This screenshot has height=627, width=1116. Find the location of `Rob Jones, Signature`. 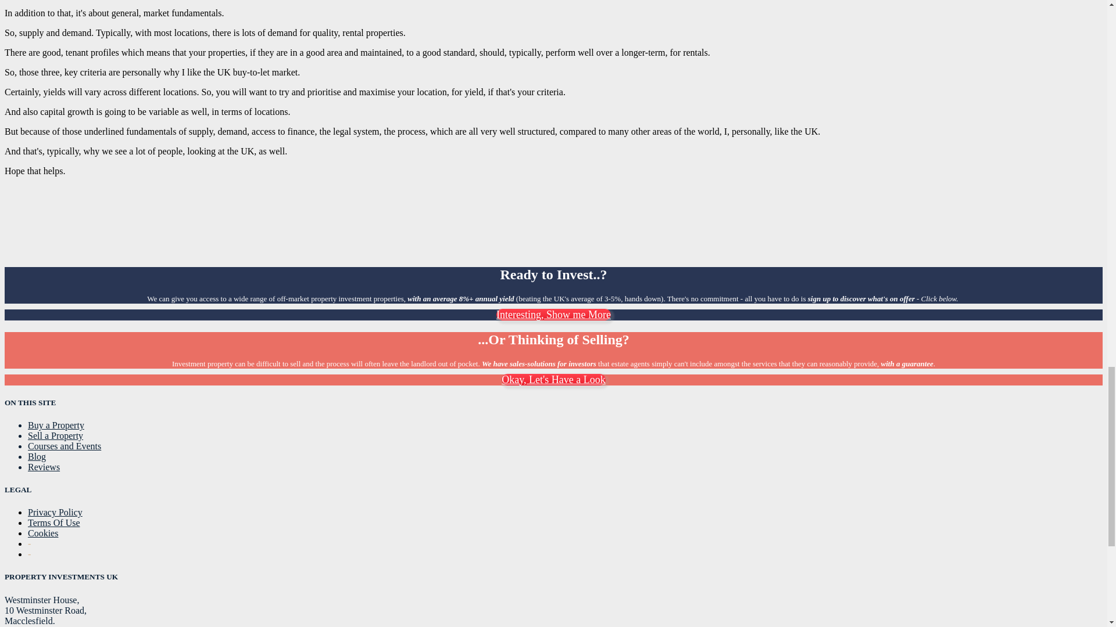

Rob Jones, Signature is located at coordinates (74, 250).